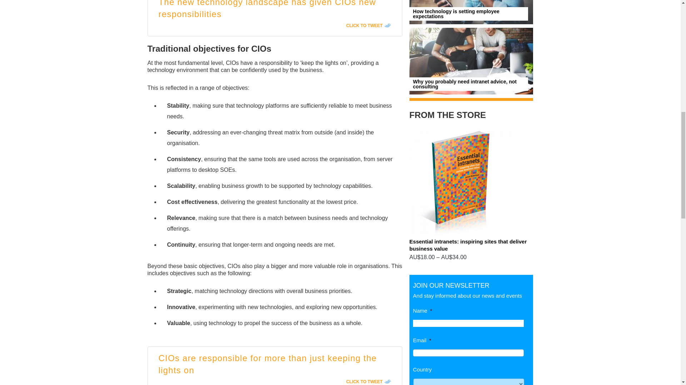 Image resolution: width=686 pixels, height=385 pixels. Describe the element at coordinates (369, 381) in the screenshot. I see `CLICK TO TWEET` at that location.